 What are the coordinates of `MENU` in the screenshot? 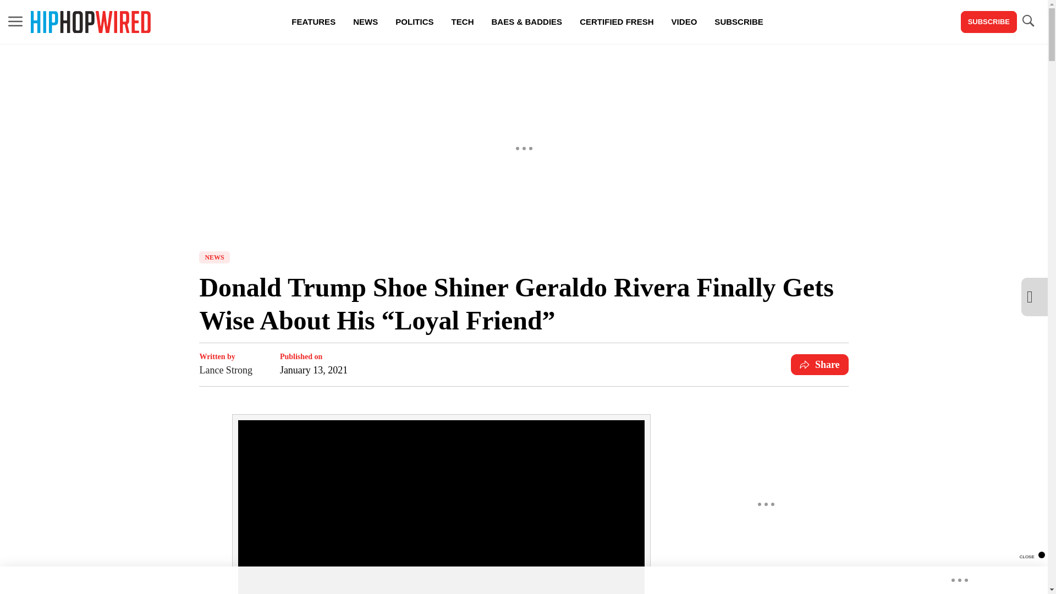 It's located at (15, 21).